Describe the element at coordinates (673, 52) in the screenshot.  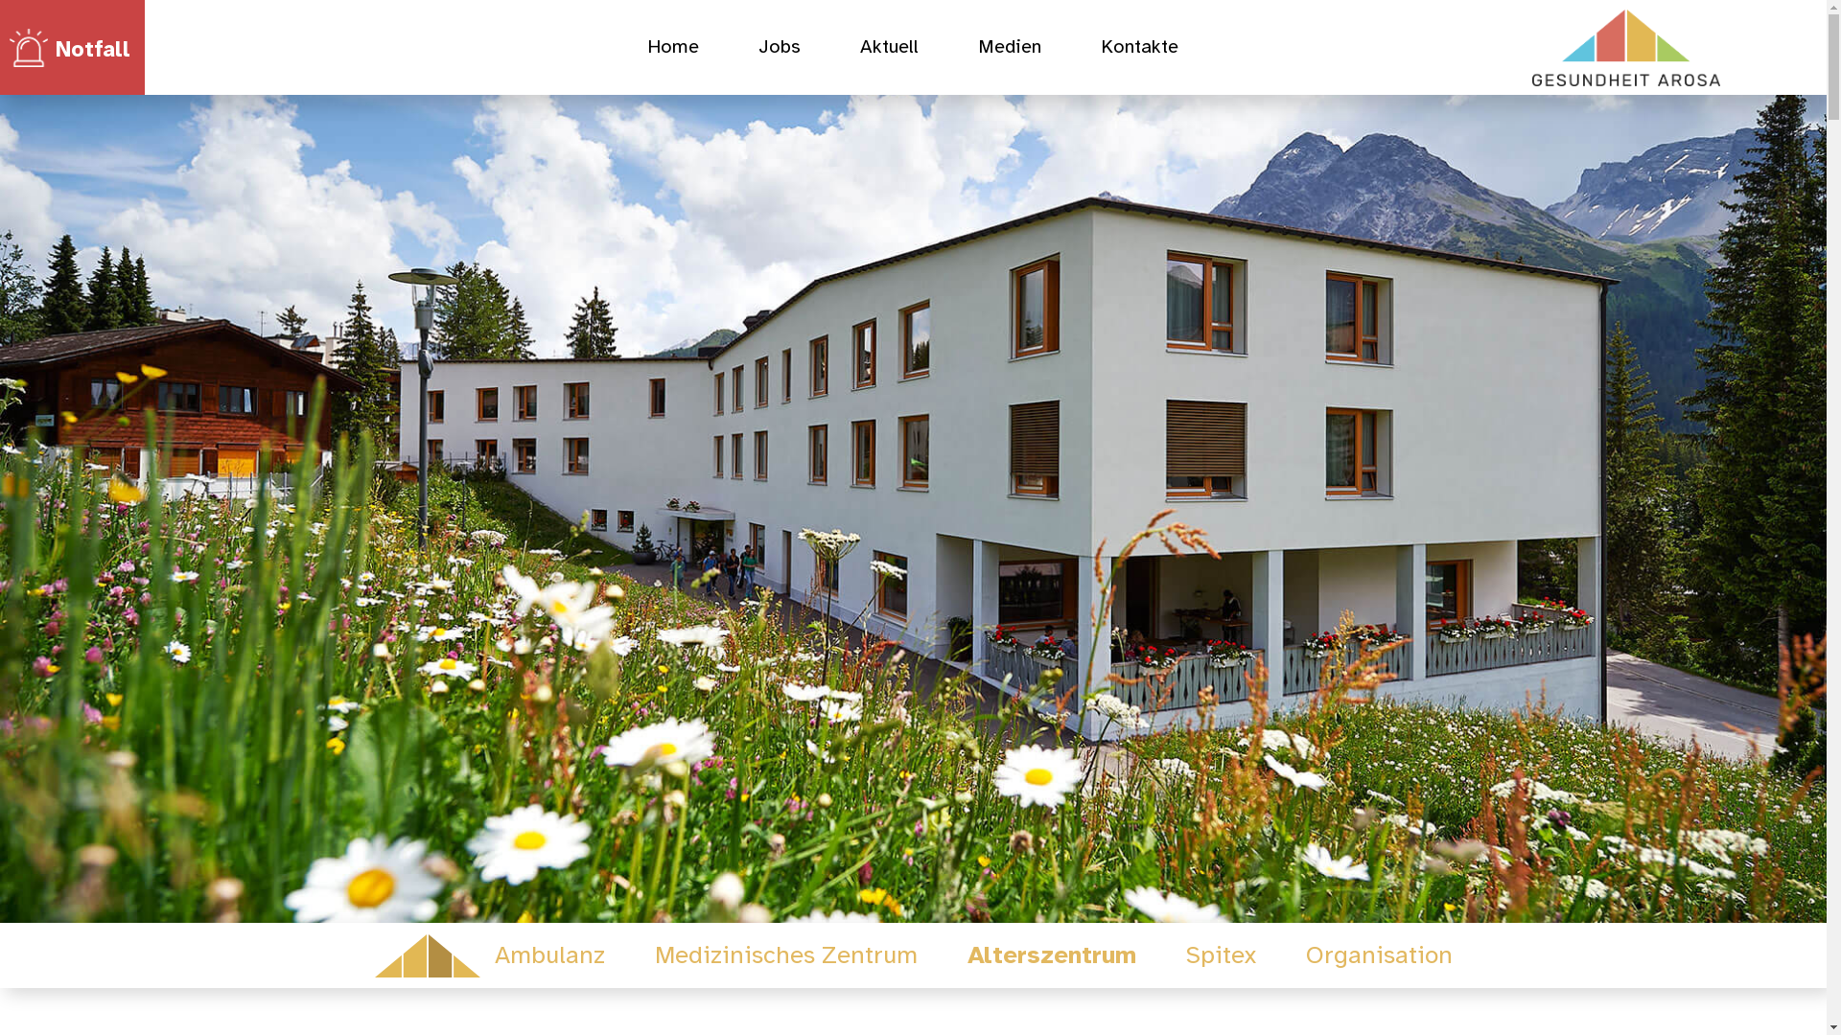
I see `Home` at that location.